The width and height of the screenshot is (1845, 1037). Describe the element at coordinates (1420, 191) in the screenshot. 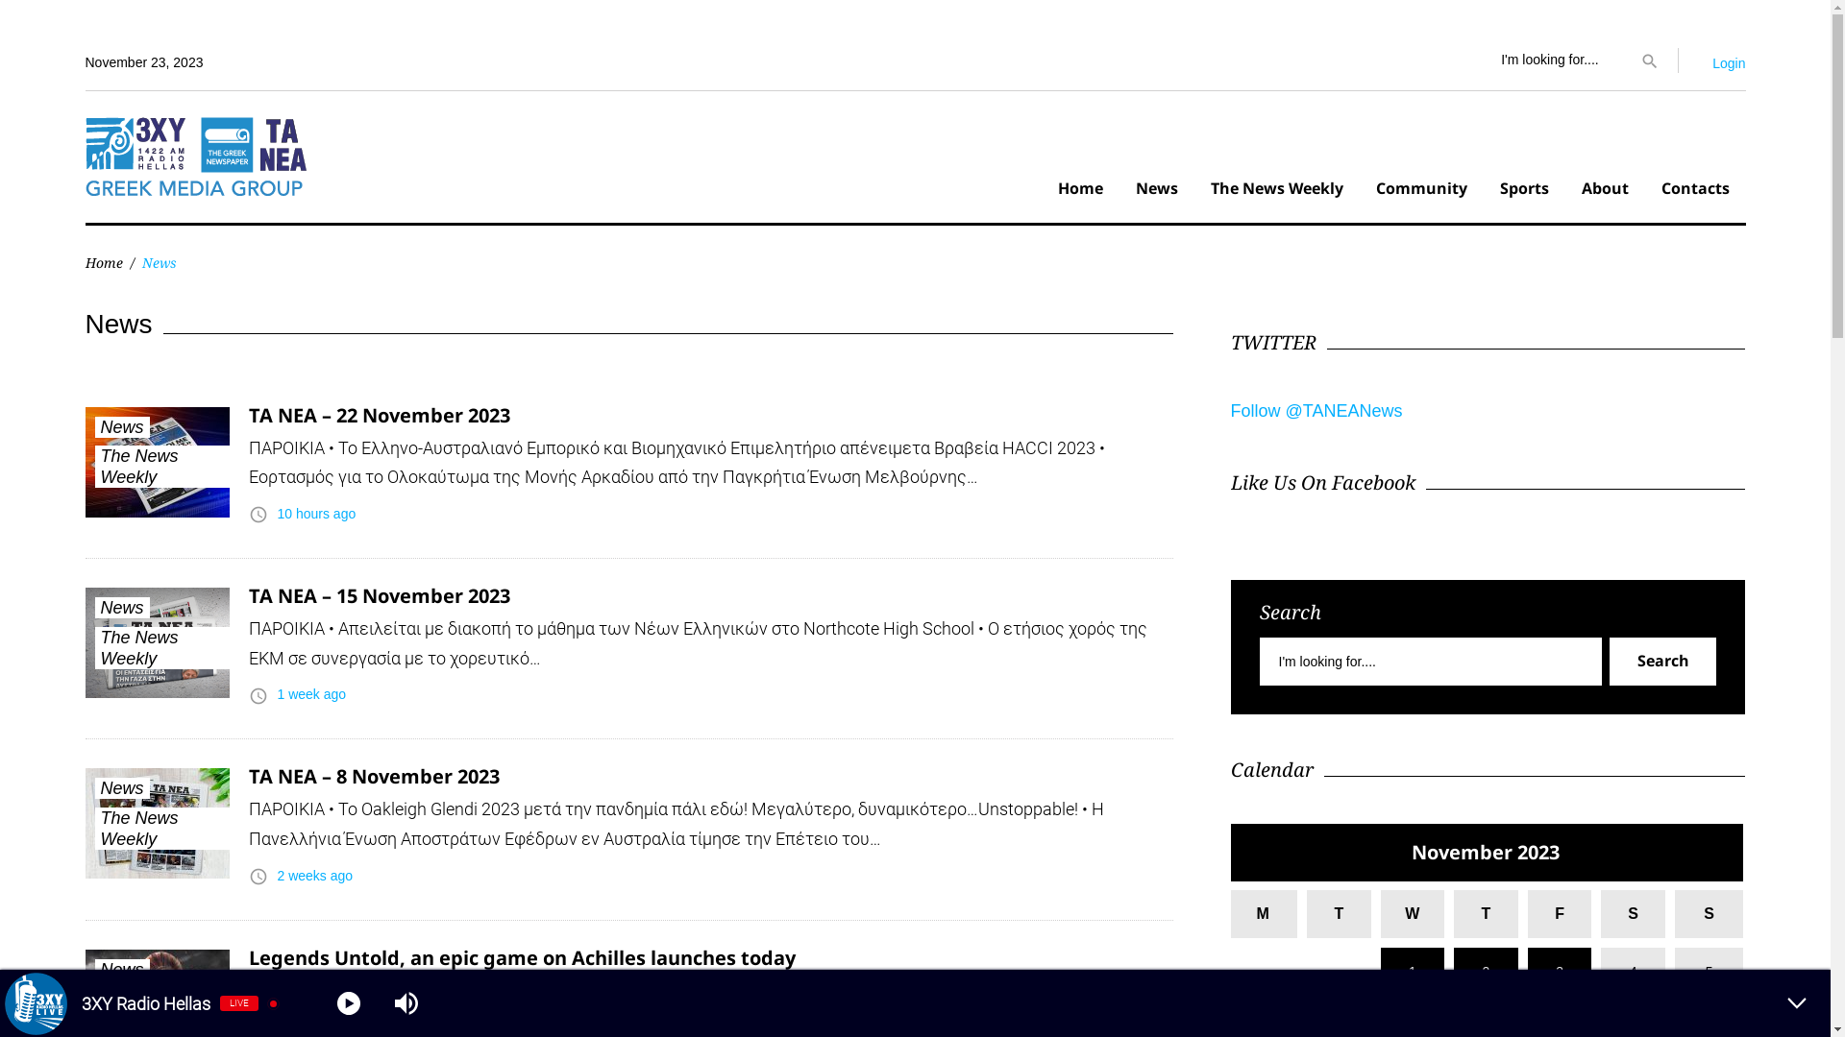

I see `Community` at that location.